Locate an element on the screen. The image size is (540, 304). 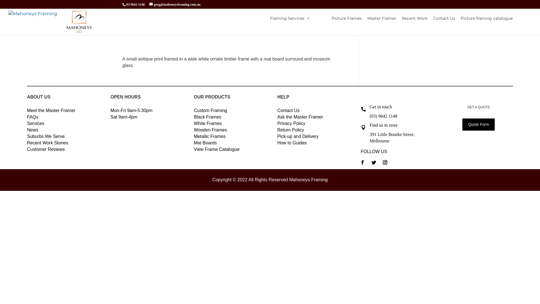
Master Framer is located at coordinates (382, 18).